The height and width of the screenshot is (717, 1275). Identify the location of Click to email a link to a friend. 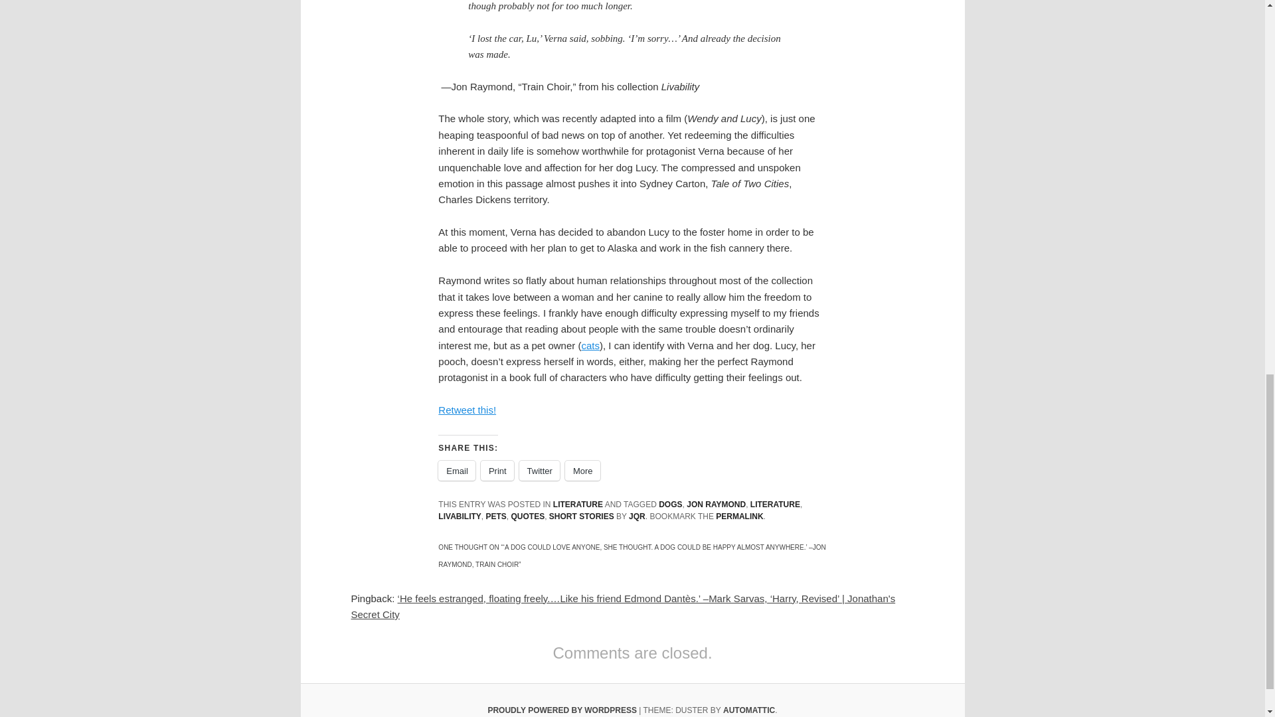
(457, 470).